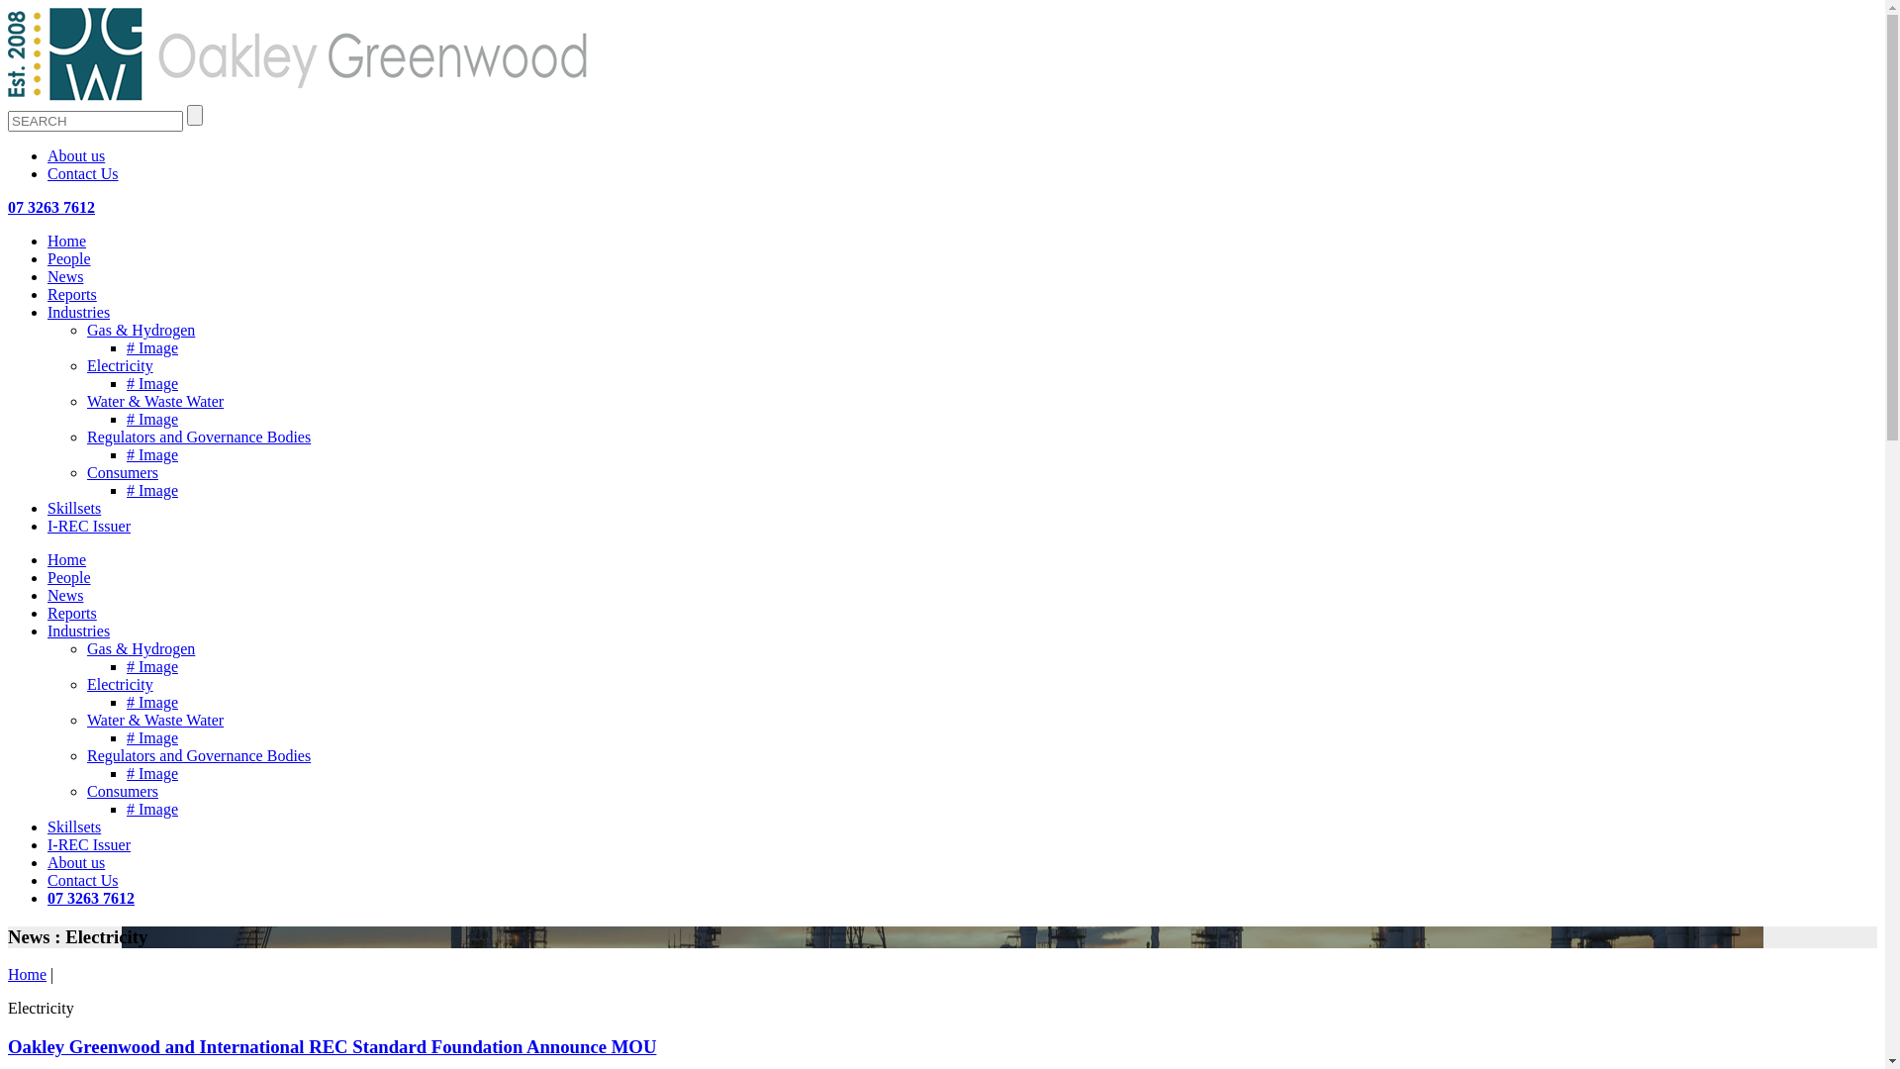  I want to click on 07 3263 7612, so click(51, 208).